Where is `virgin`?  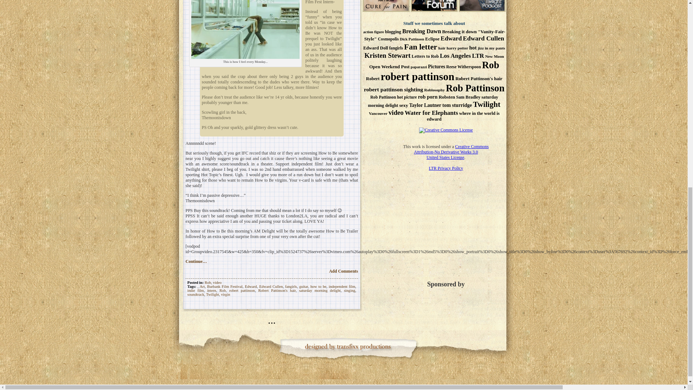
virgin is located at coordinates (225, 294).